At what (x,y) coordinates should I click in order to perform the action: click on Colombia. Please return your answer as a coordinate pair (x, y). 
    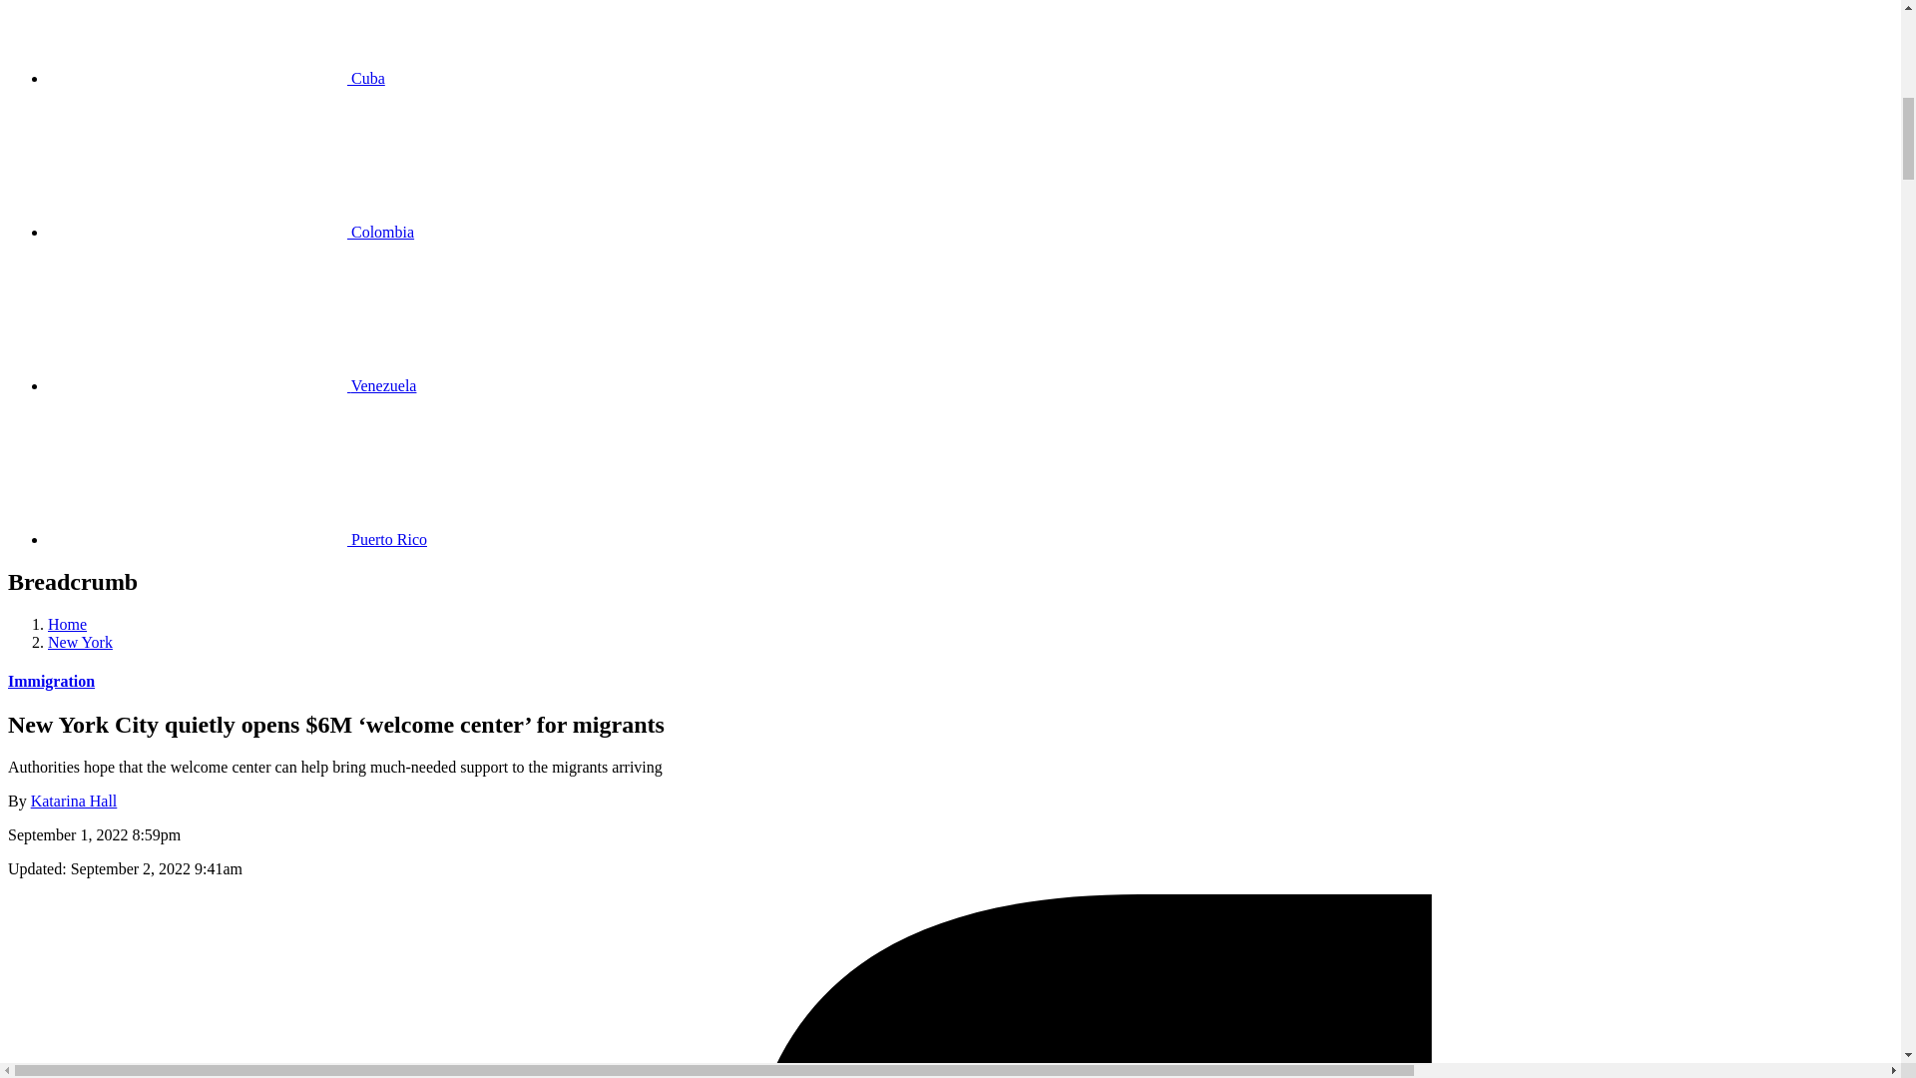
    Looking at the image, I should click on (231, 232).